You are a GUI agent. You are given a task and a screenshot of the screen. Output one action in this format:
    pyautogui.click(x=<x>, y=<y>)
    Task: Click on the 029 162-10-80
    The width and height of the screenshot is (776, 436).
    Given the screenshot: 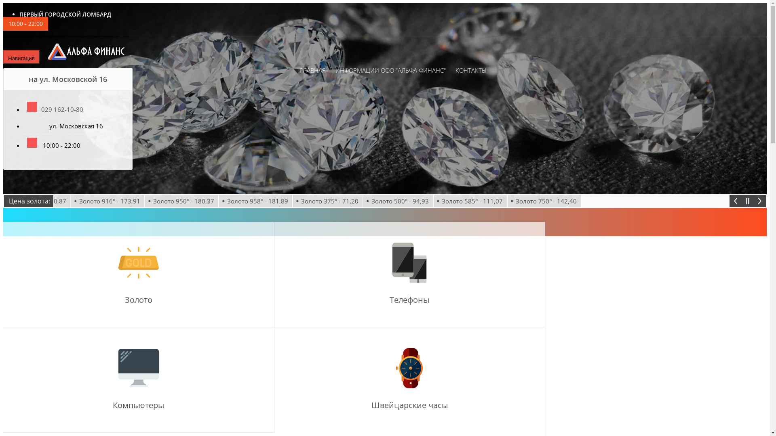 What is the action you would take?
    pyautogui.click(x=55, y=109)
    